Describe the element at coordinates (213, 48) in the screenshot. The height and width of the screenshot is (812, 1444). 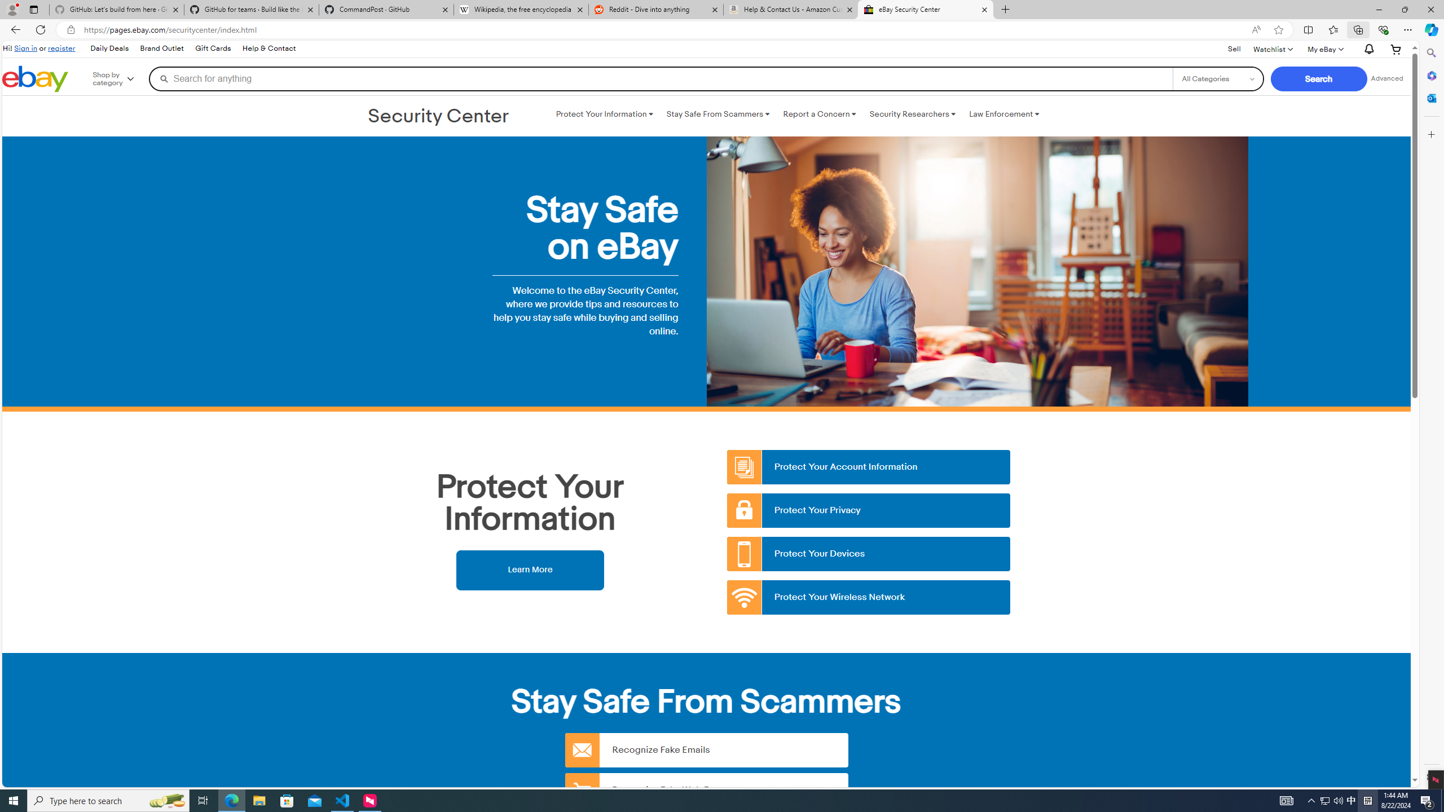
I see `Gift Cards` at that location.